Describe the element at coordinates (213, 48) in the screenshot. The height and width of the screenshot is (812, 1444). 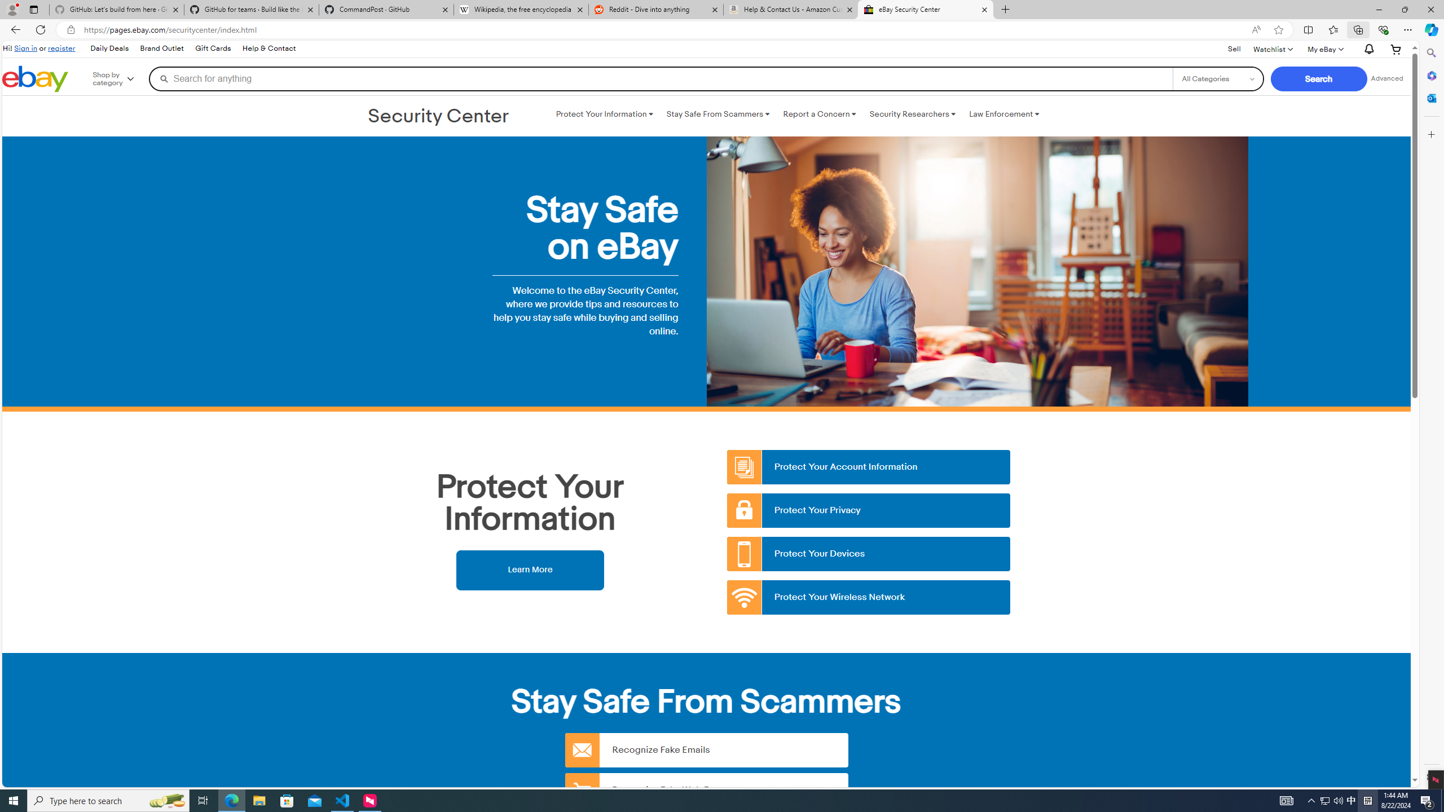
I see `Gift Cards` at that location.